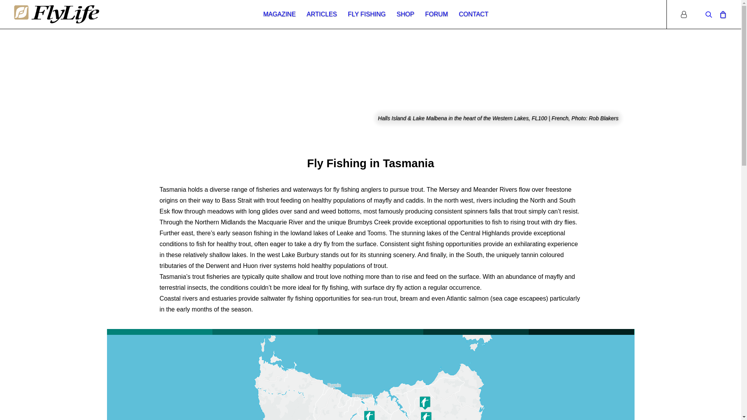 The width and height of the screenshot is (747, 420). What do you see at coordinates (405, 14) in the screenshot?
I see `SHOP` at bounding box center [405, 14].